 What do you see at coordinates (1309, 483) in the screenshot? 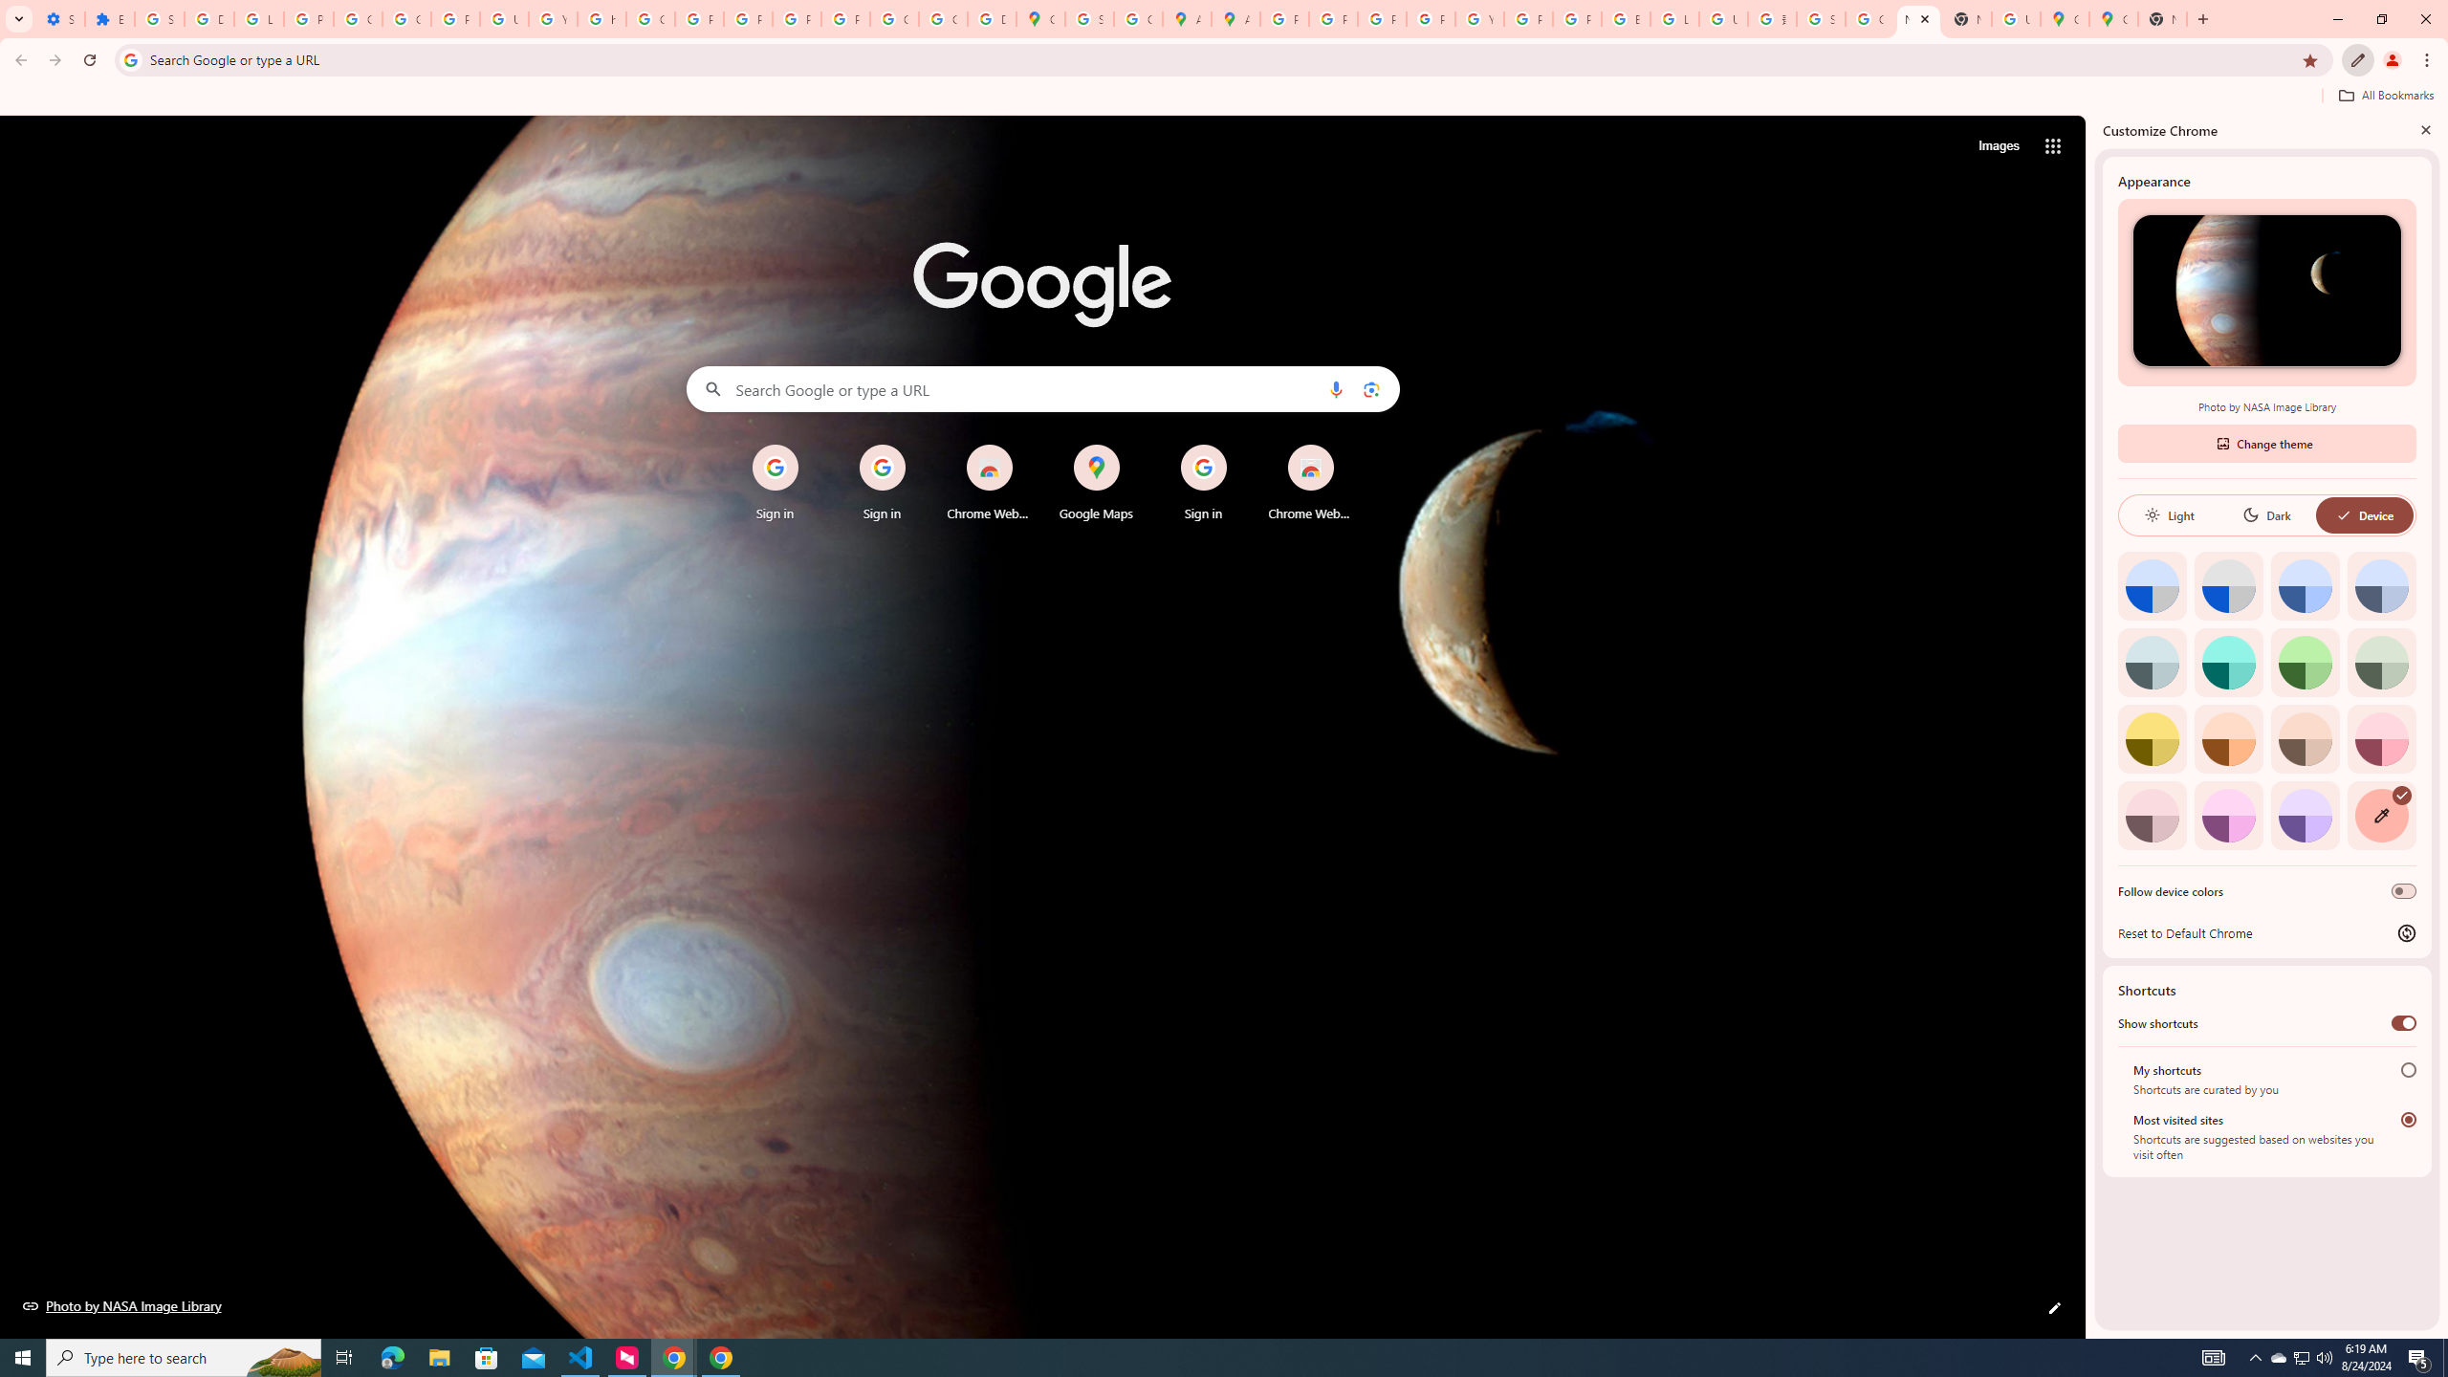
I see `Chrome Web Store` at bounding box center [1309, 483].